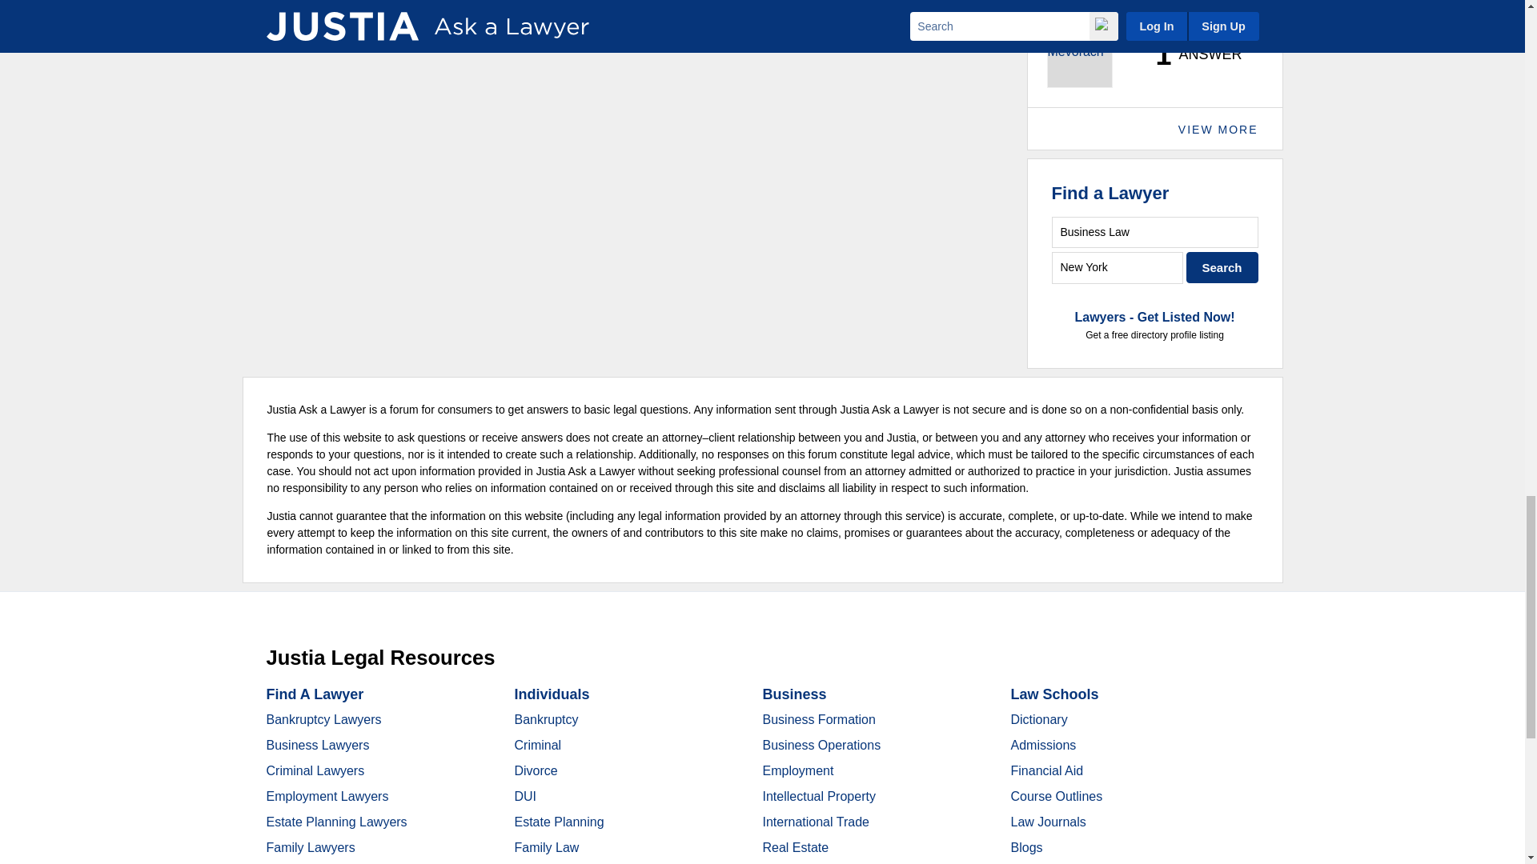 The image size is (1537, 864). Describe the element at coordinates (1154, 232) in the screenshot. I see `Business Law` at that location.